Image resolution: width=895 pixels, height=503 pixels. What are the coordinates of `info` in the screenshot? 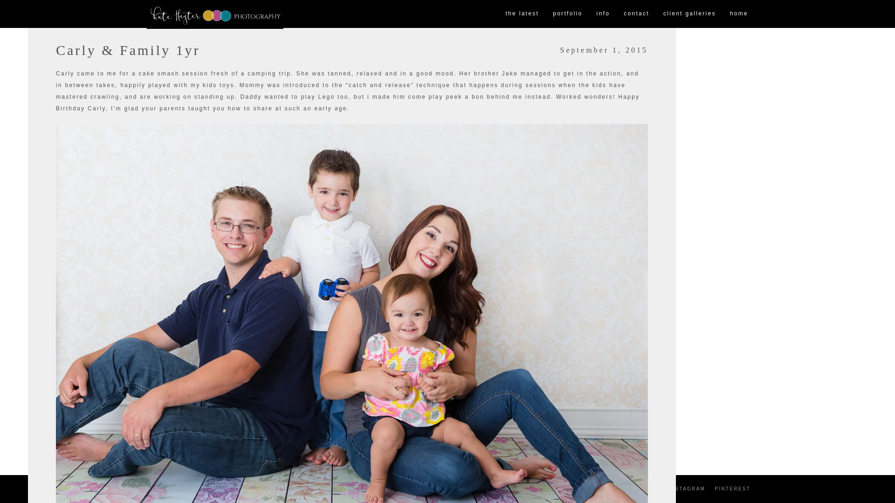 It's located at (603, 14).